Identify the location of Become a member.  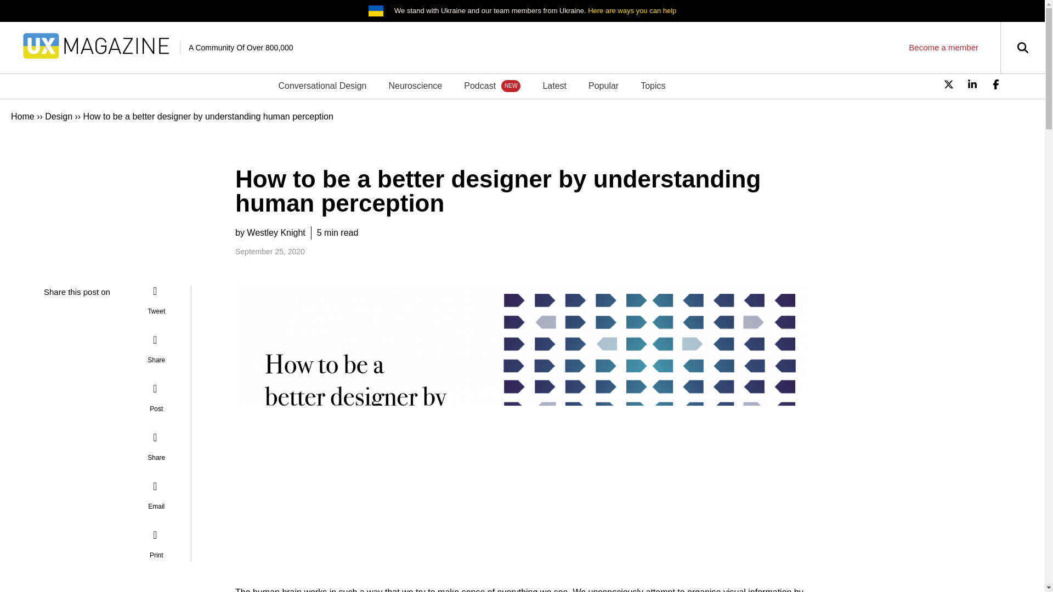
(943, 47).